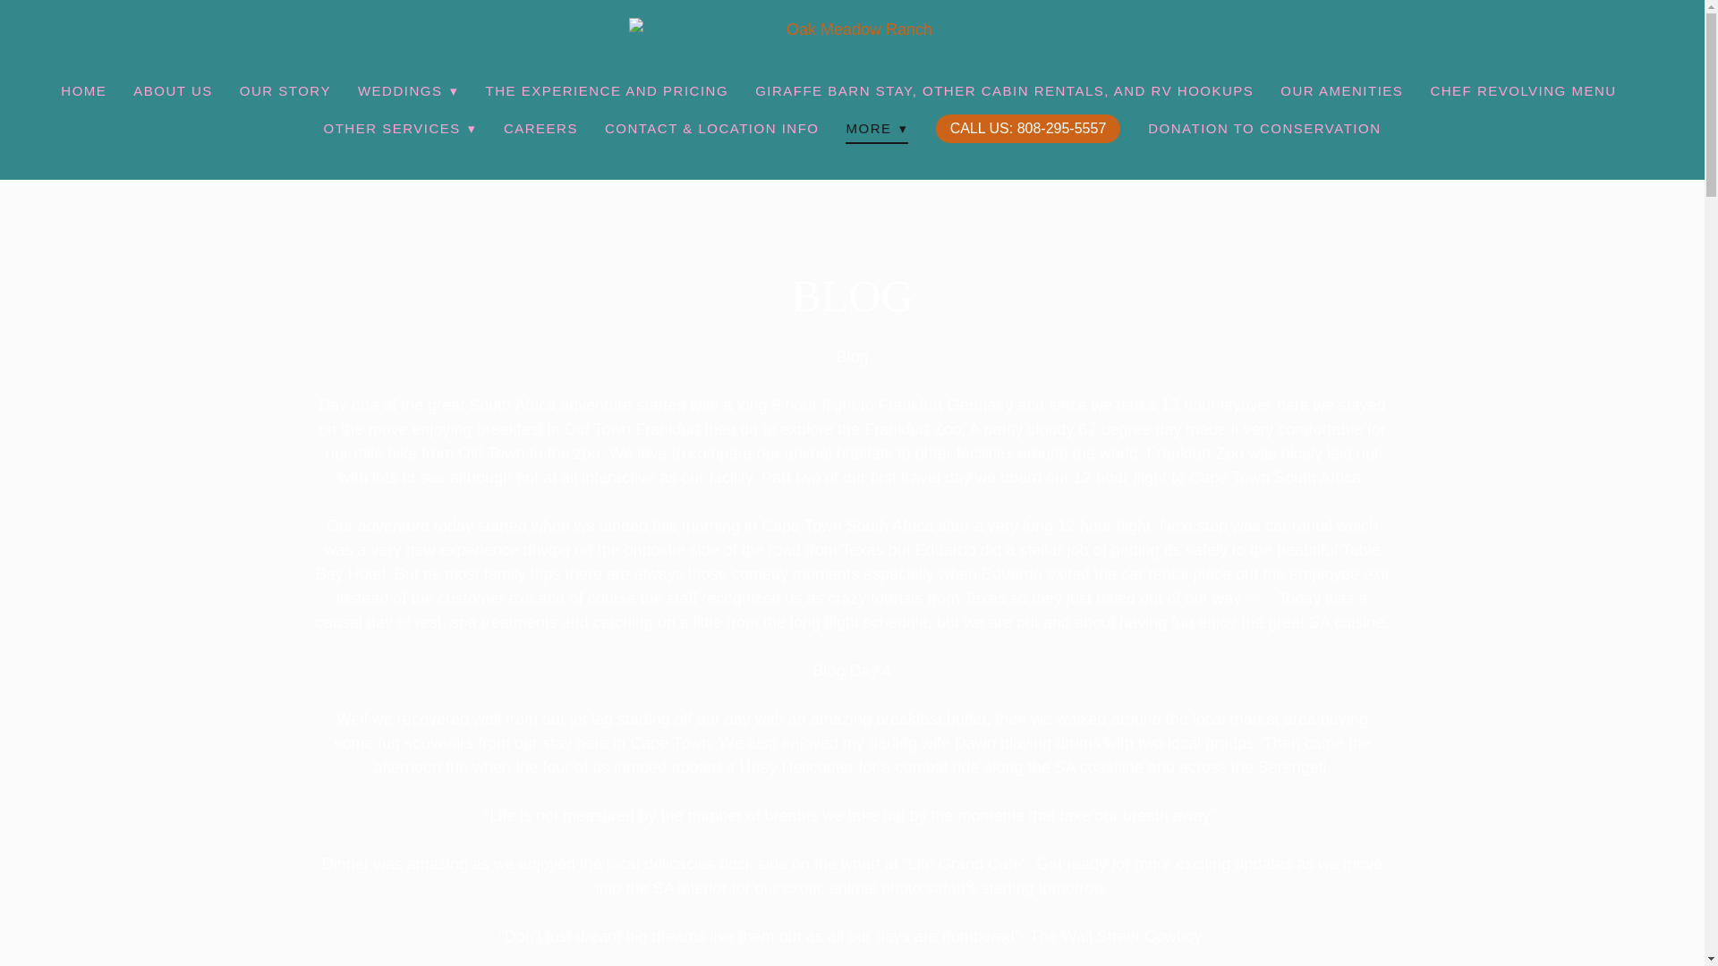 The width and height of the screenshot is (1718, 966). What do you see at coordinates (607, 91) in the screenshot?
I see `THE EXPERIENCE AND PRICING` at bounding box center [607, 91].